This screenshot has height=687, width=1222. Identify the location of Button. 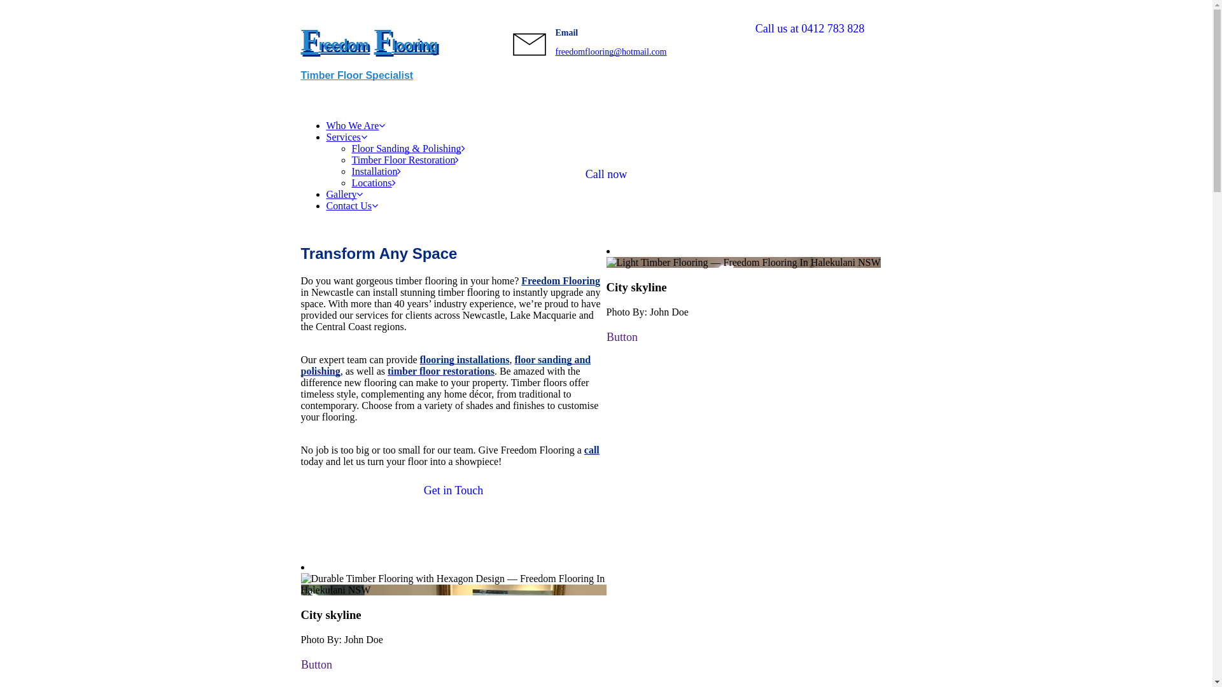
(316, 665).